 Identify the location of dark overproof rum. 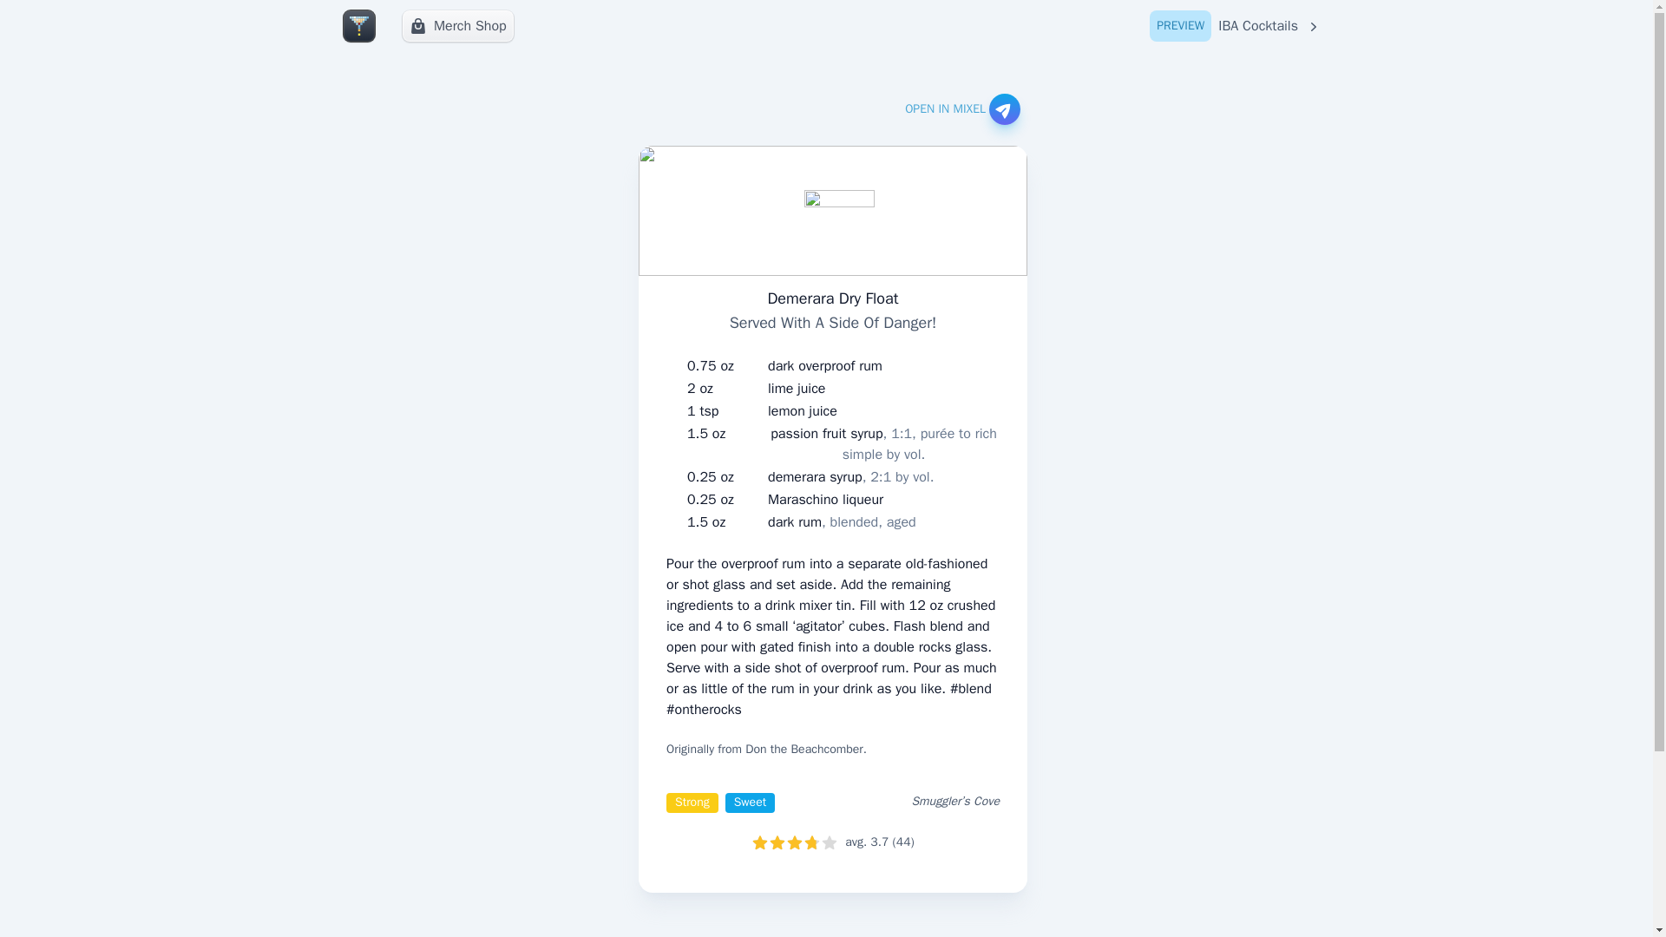
(458, 25).